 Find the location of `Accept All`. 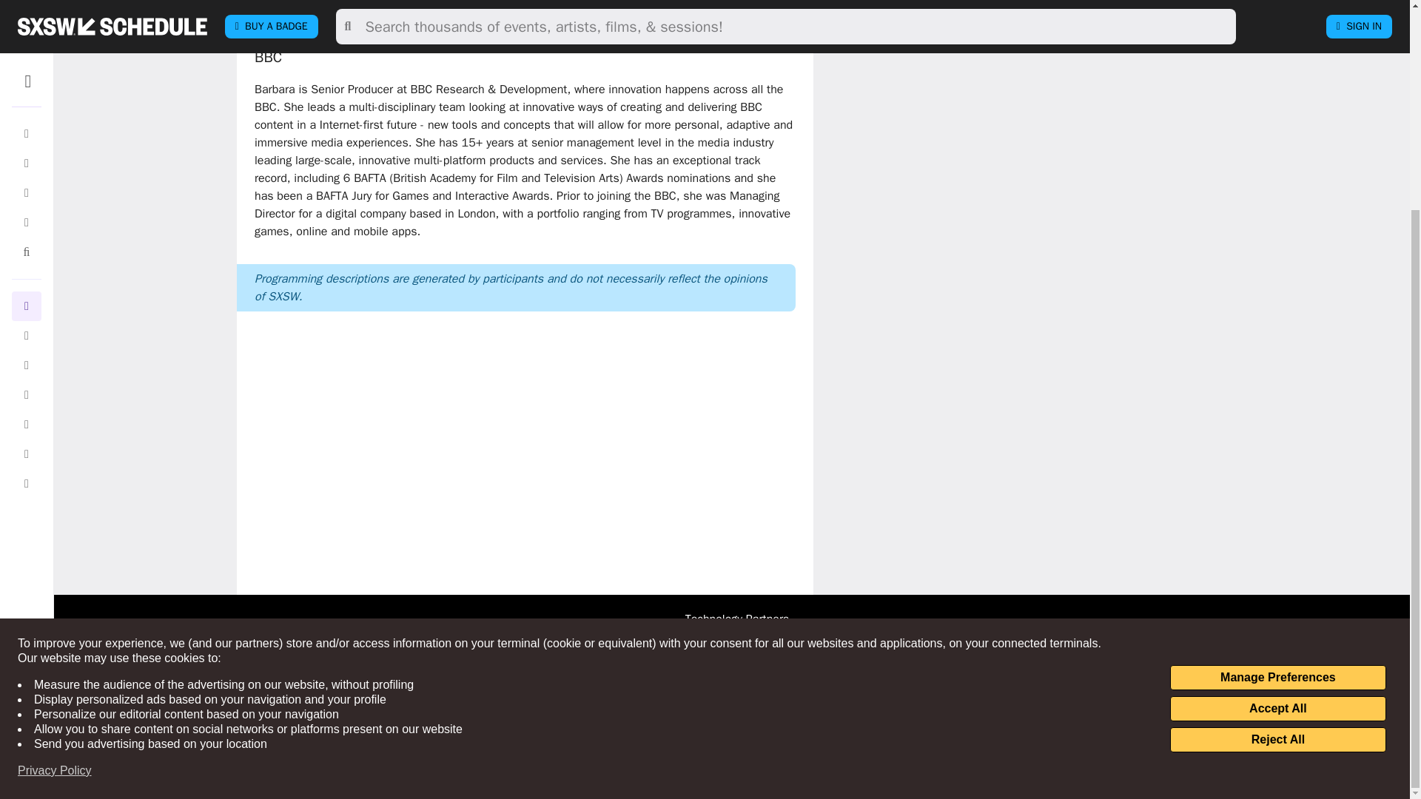

Accept All is located at coordinates (1277, 434).